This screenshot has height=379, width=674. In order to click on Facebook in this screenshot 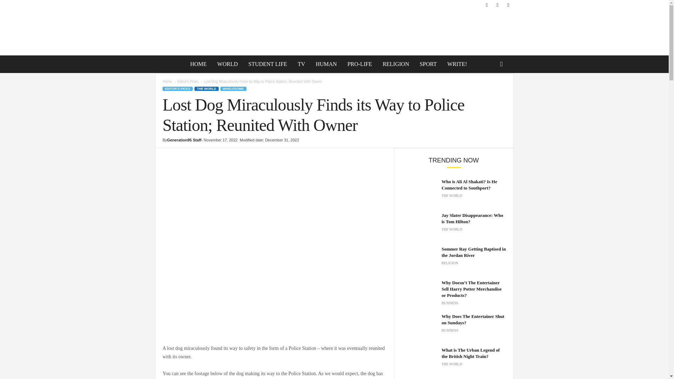, I will do `click(487, 5)`.